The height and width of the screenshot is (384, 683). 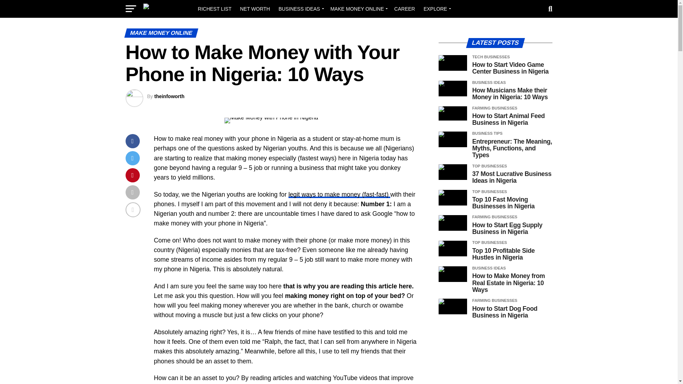 What do you see at coordinates (300, 9) in the screenshot?
I see `BUSINESS IDEAS` at bounding box center [300, 9].